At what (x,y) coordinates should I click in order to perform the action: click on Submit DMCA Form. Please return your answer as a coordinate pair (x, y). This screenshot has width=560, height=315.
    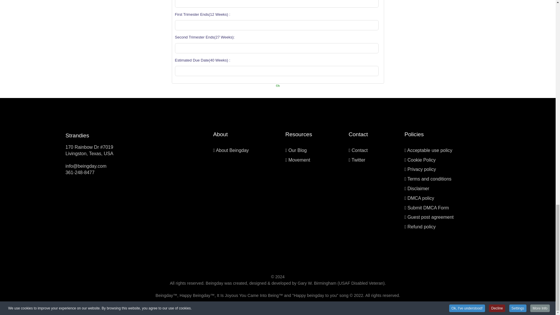
    Looking at the image, I should click on (428, 208).